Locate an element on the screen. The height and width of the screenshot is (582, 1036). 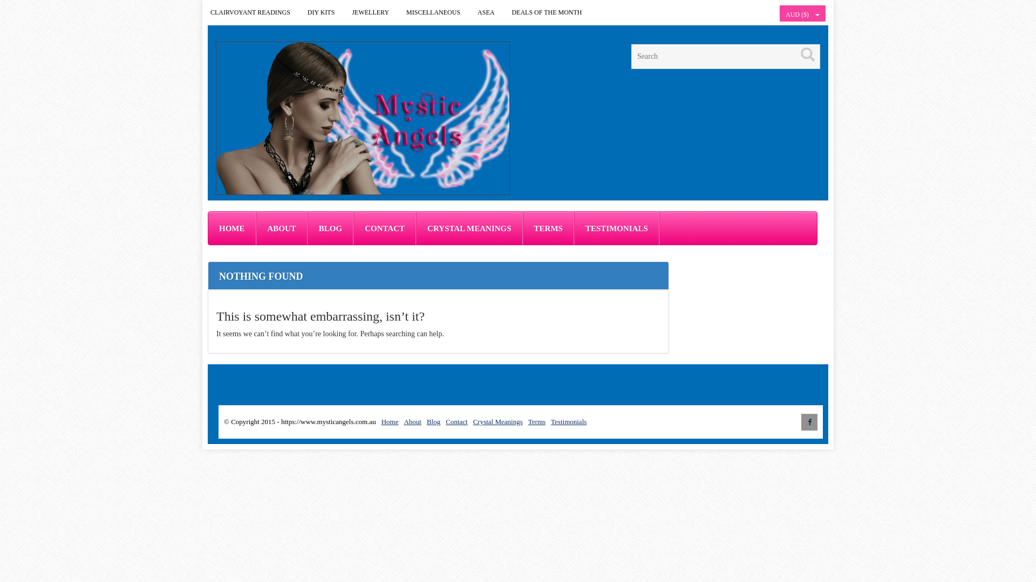
JEWELLERY is located at coordinates (370, 13).